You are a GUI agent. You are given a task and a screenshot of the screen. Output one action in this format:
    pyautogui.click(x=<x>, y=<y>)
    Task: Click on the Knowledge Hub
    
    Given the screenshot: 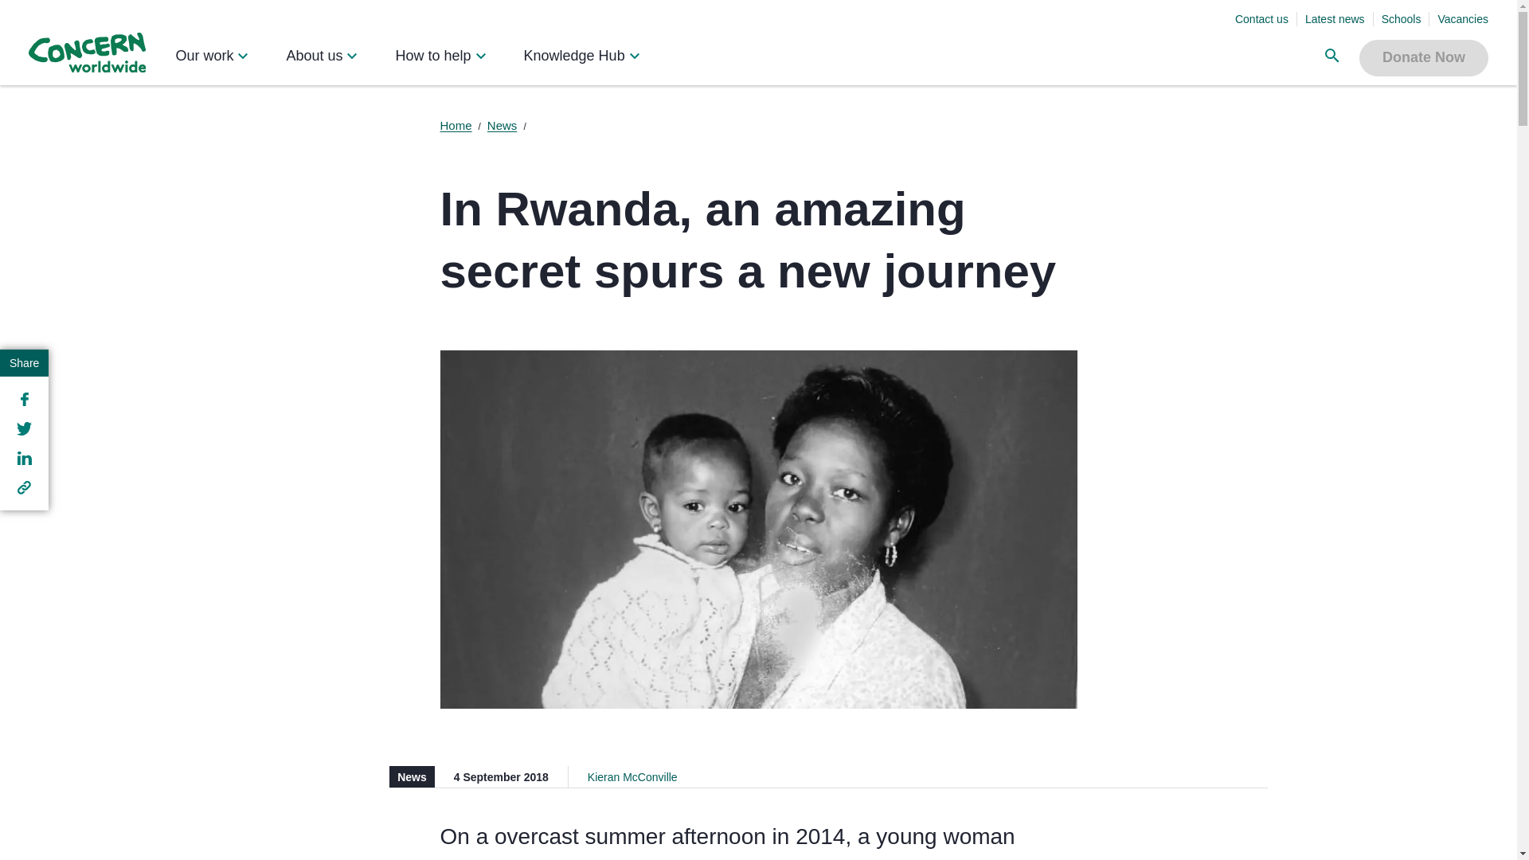 What is the action you would take?
    pyautogui.click(x=583, y=57)
    